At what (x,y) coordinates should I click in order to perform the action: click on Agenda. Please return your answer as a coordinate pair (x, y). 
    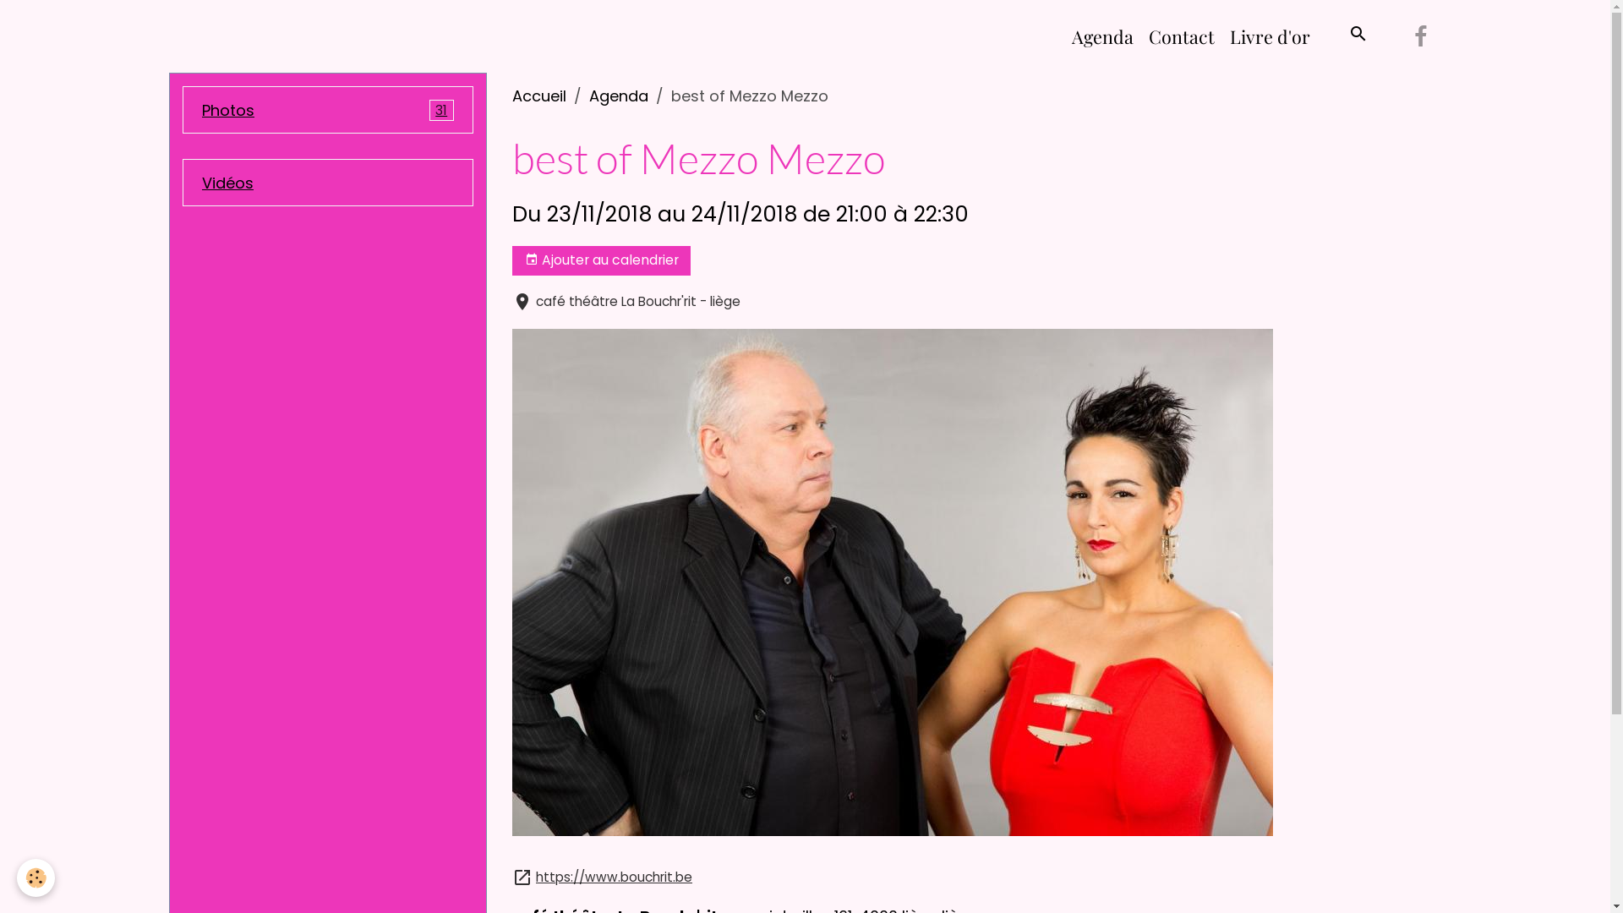
    Looking at the image, I should click on (619, 96).